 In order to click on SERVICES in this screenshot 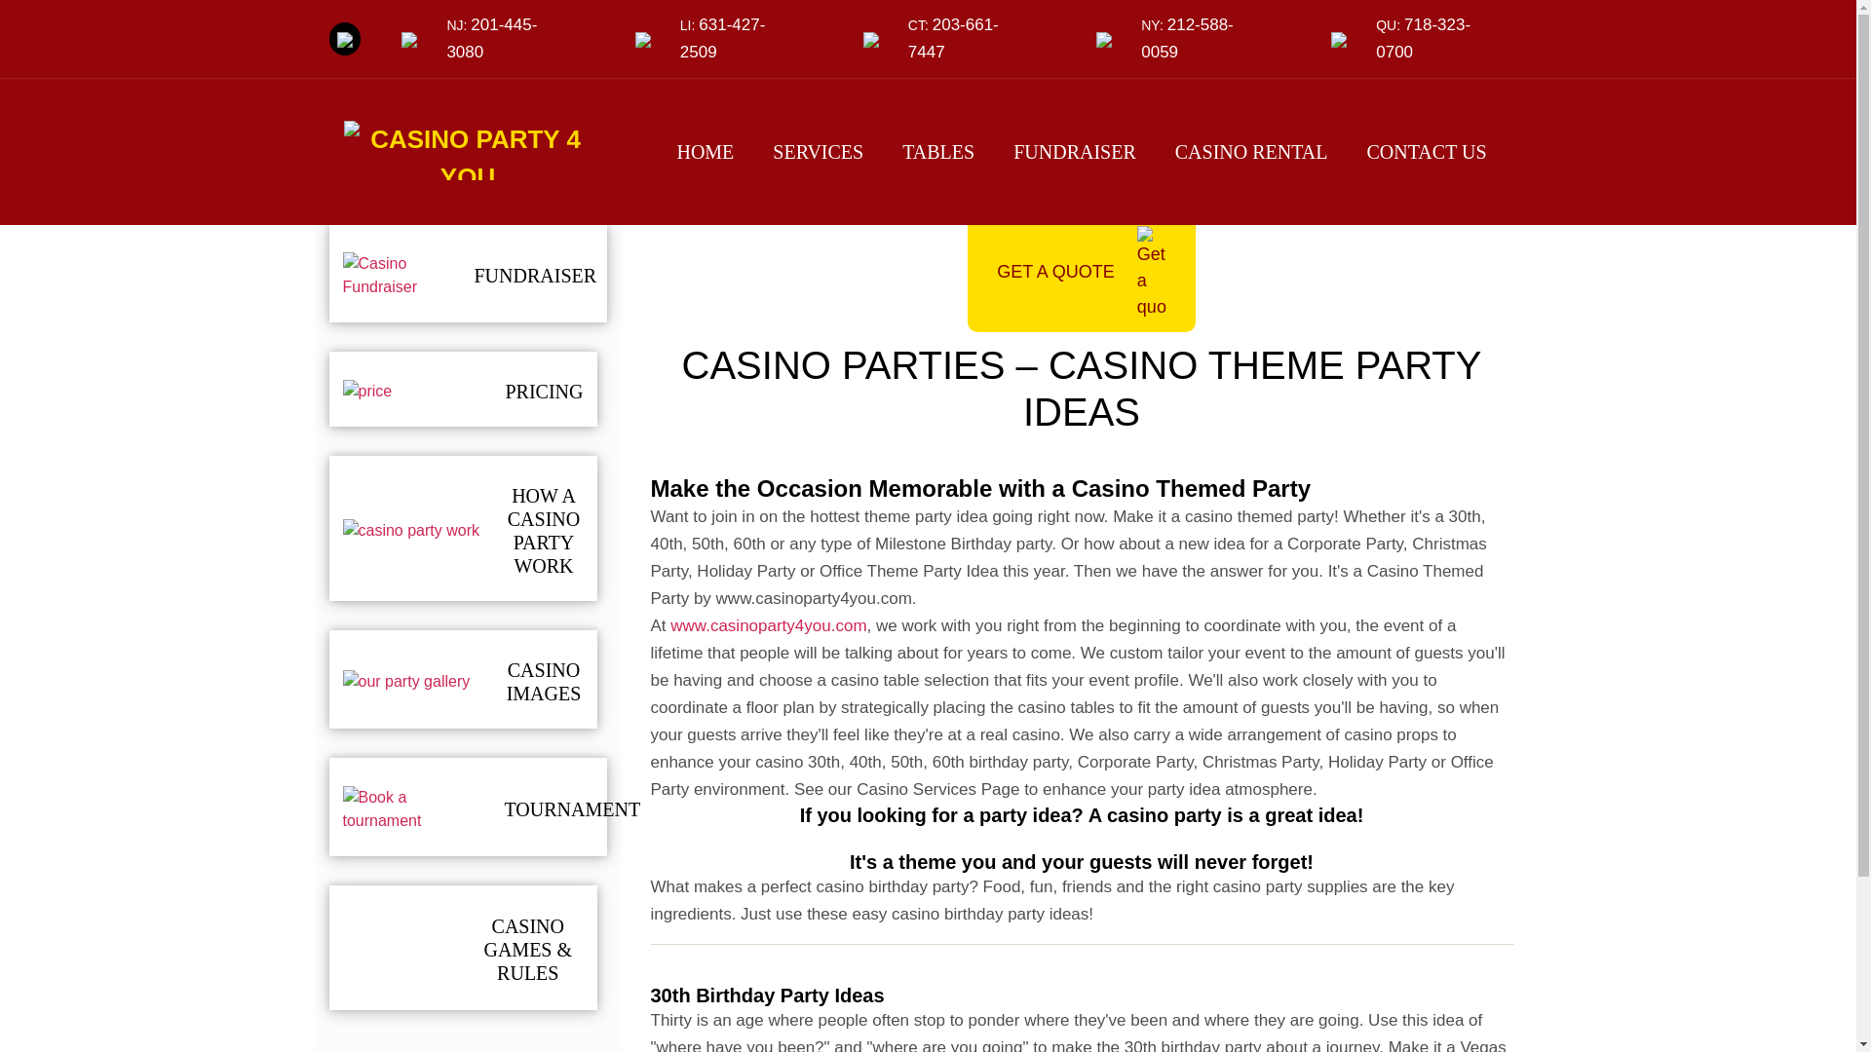, I will do `click(819, 152)`.